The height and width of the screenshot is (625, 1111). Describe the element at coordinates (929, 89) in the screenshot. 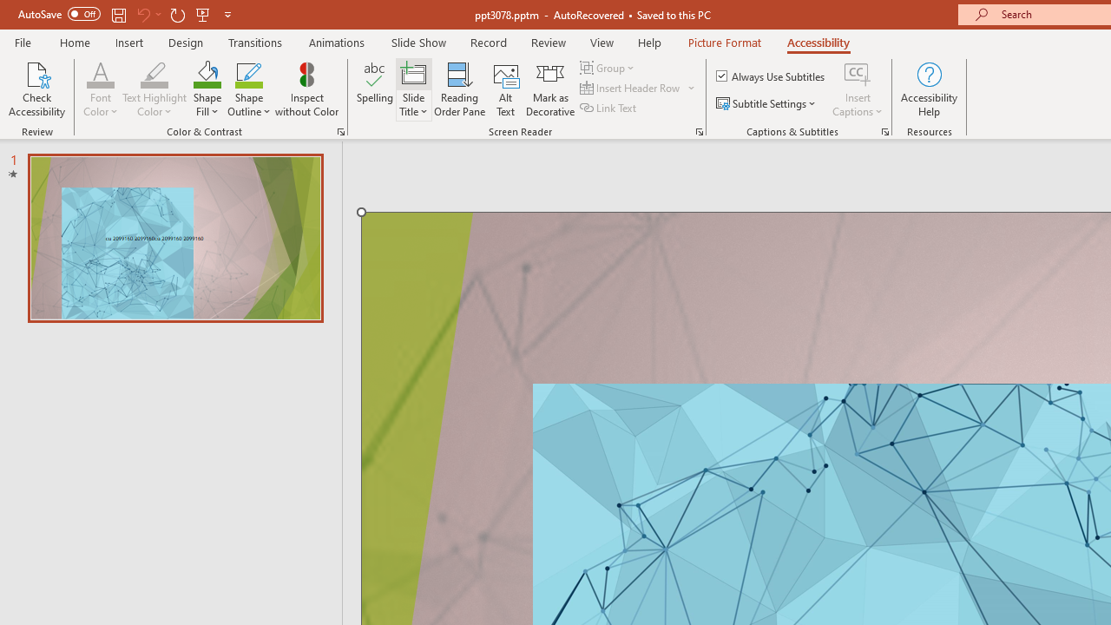

I see `Accessibility Help` at that location.